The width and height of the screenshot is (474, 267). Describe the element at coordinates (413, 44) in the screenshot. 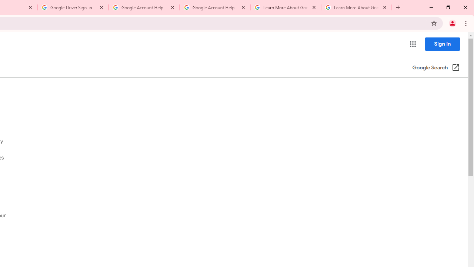

I see `Google apps` at that location.